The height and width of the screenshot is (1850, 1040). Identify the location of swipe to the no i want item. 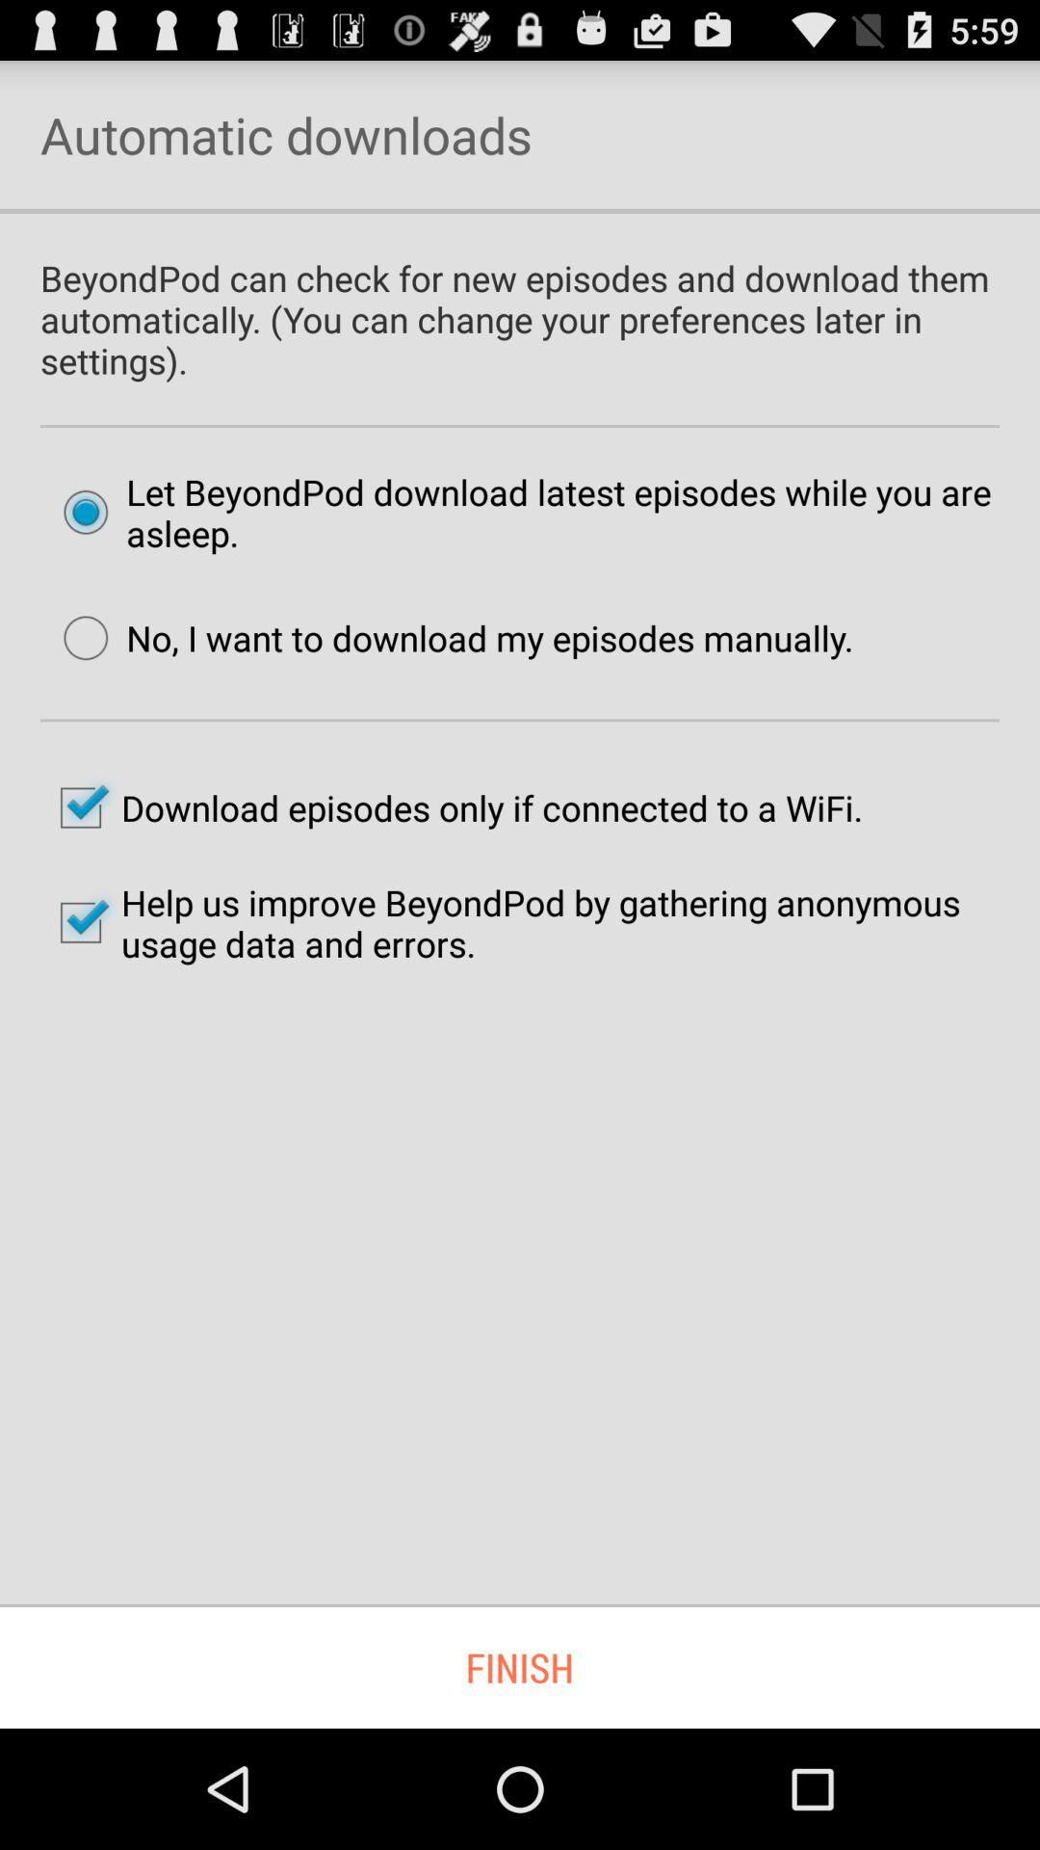
(449, 638).